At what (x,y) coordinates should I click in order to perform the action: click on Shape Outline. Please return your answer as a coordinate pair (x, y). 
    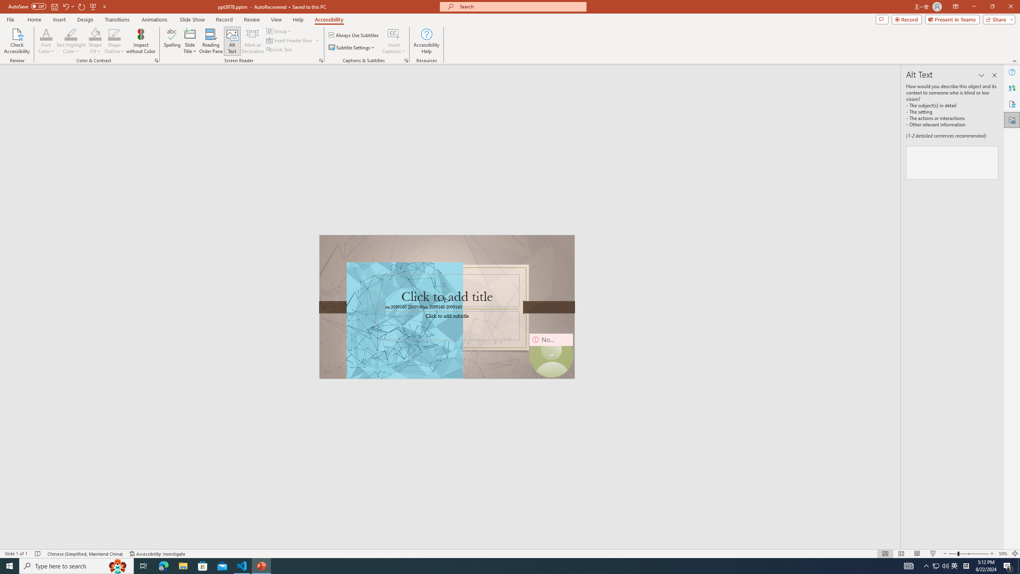
    Looking at the image, I should click on (115, 41).